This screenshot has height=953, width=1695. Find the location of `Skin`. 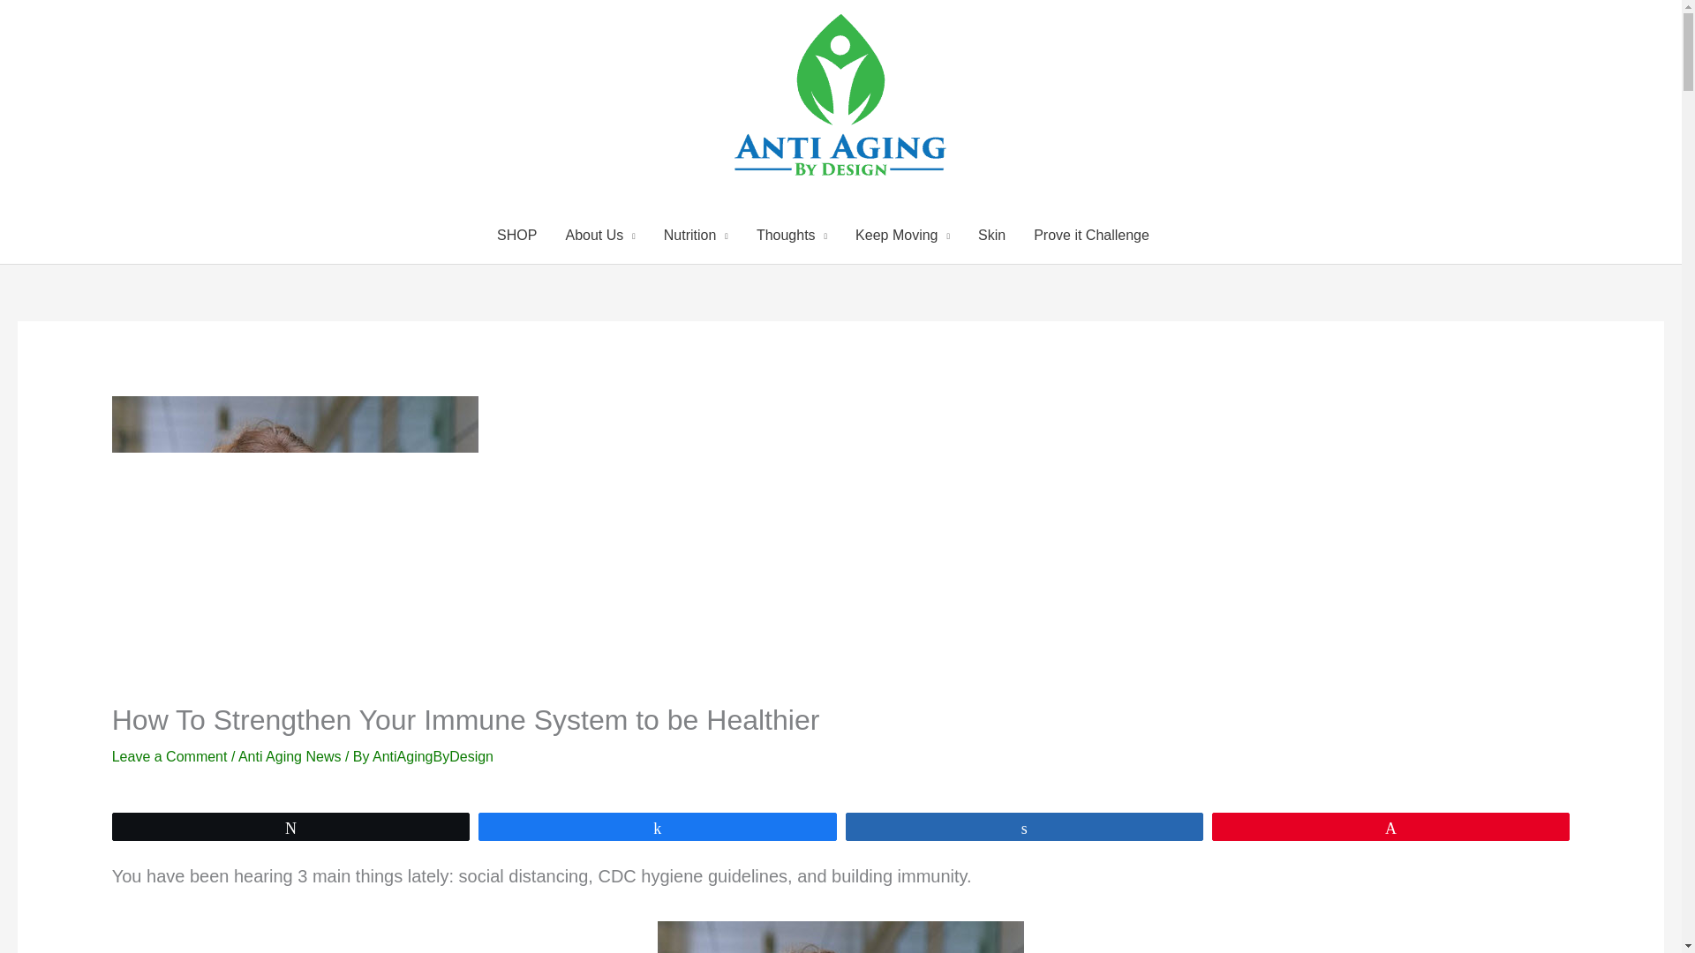

Skin is located at coordinates (992, 236).